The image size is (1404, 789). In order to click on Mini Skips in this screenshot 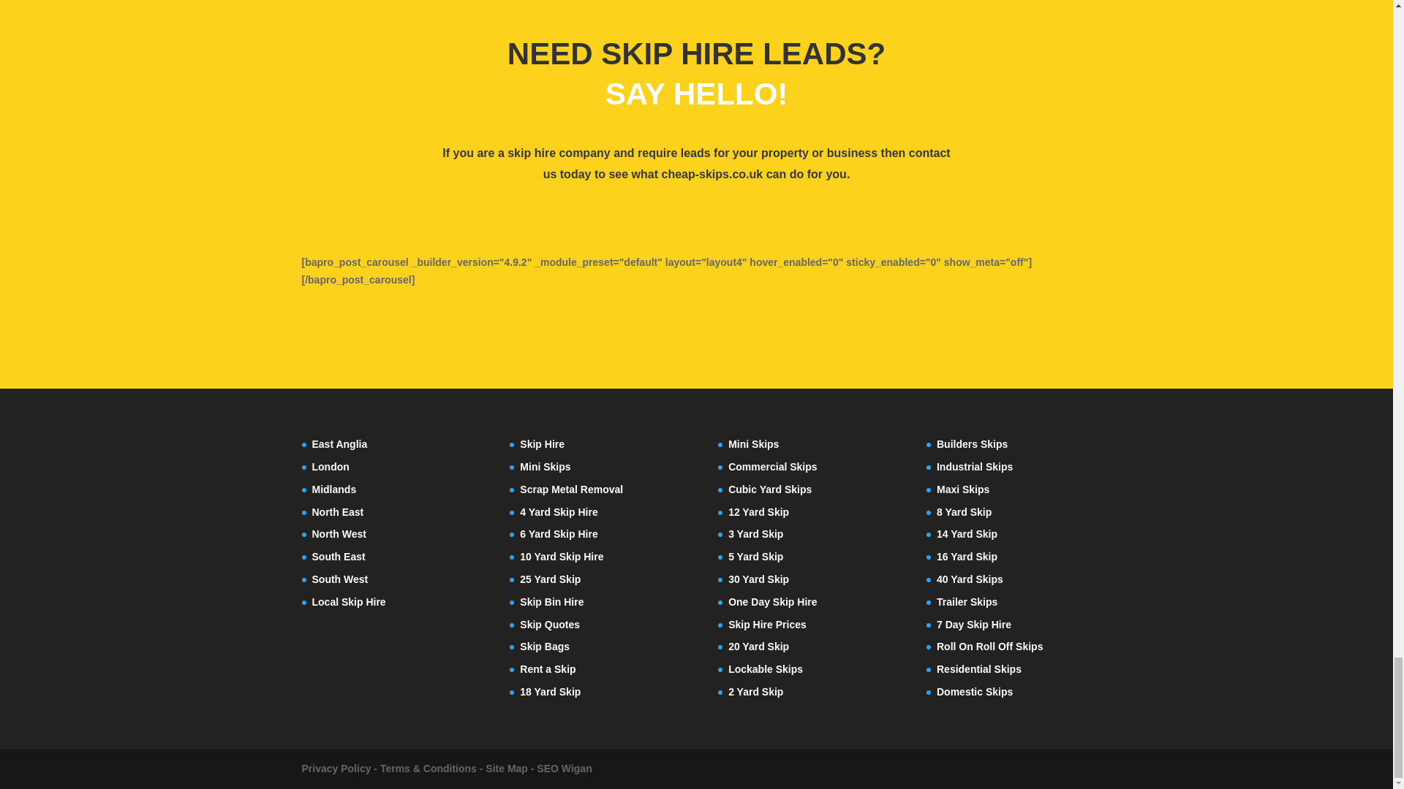, I will do `click(544, 466)`.